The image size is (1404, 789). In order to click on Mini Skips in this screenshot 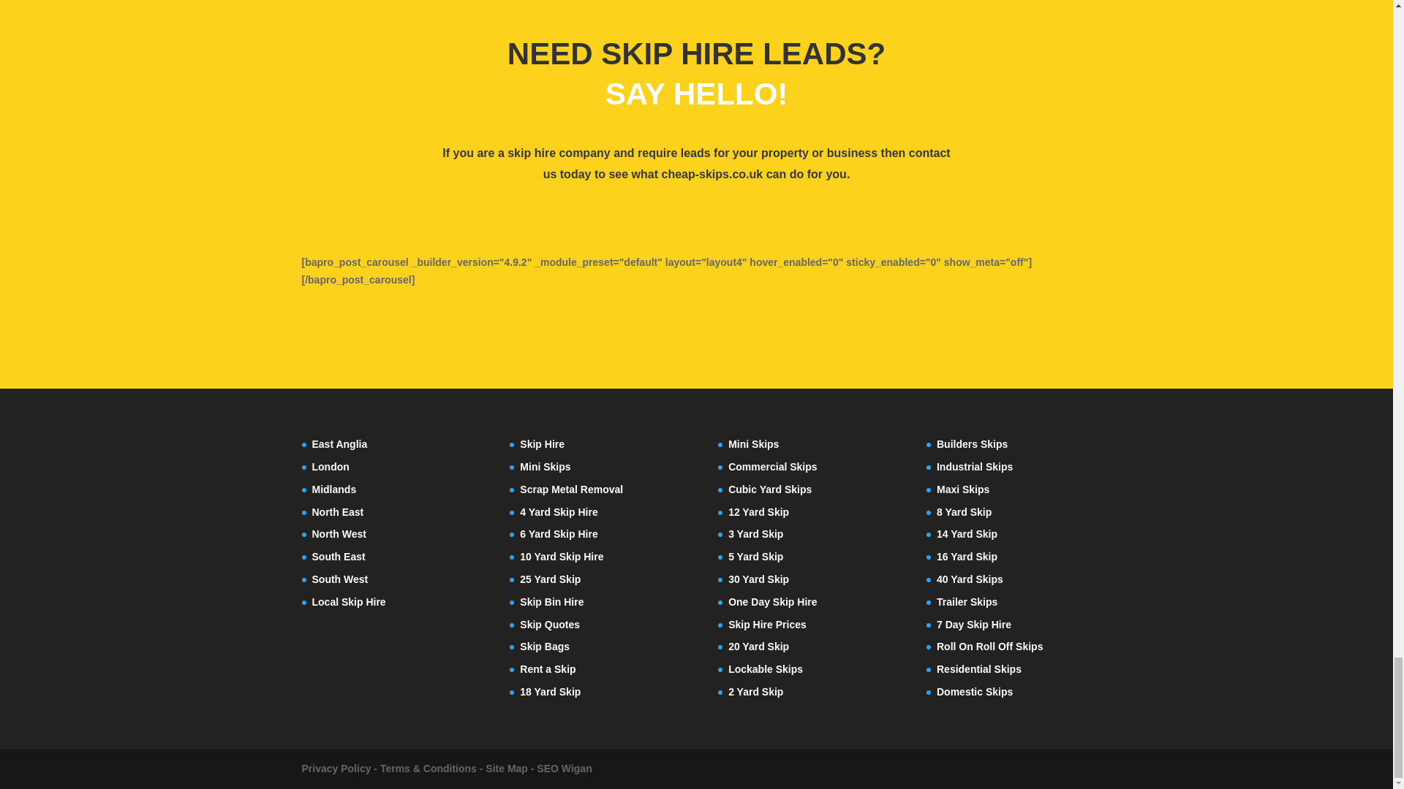, I will do `click(544, 466)`.